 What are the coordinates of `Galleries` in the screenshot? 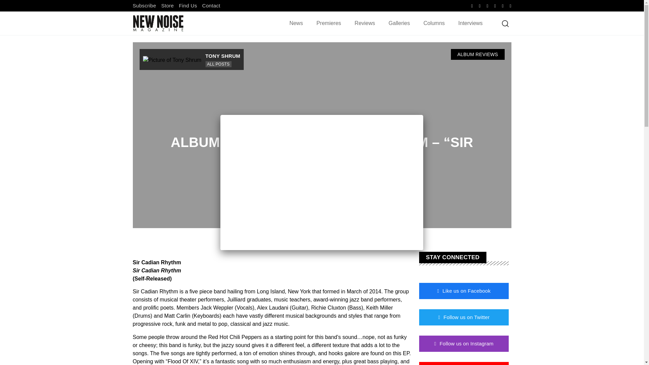 It's located at (399, 23).